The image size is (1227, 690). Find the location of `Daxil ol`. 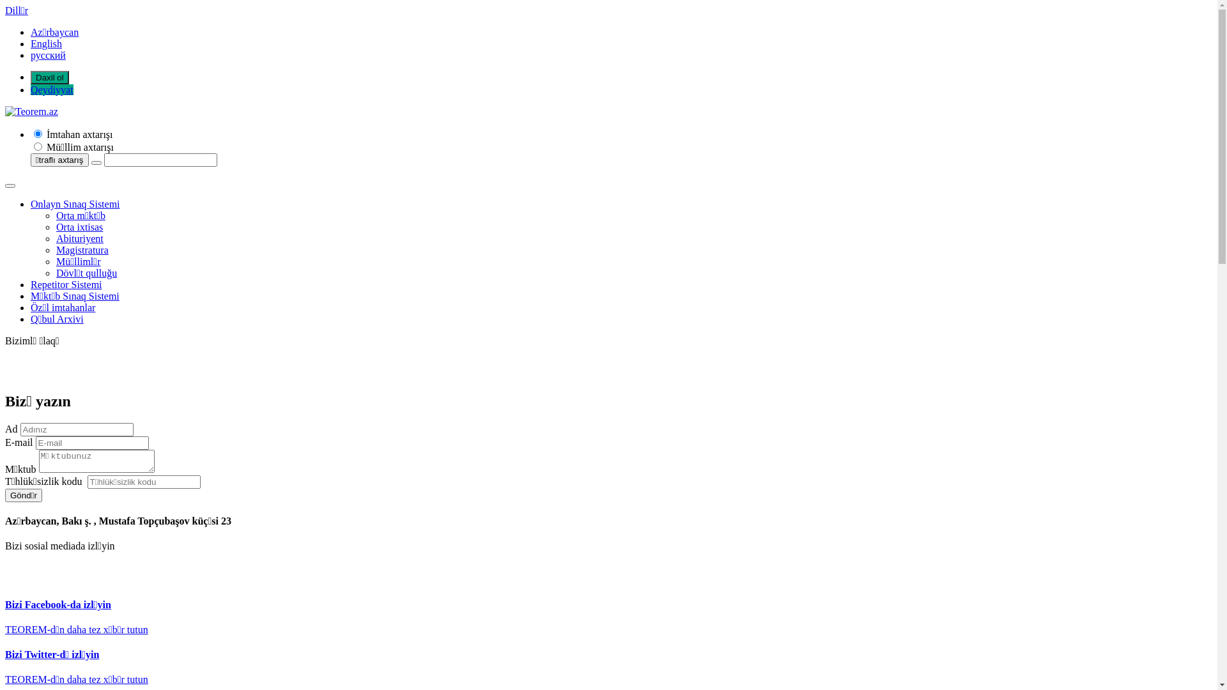

Daxil ol is located at coordinates (50, 78).